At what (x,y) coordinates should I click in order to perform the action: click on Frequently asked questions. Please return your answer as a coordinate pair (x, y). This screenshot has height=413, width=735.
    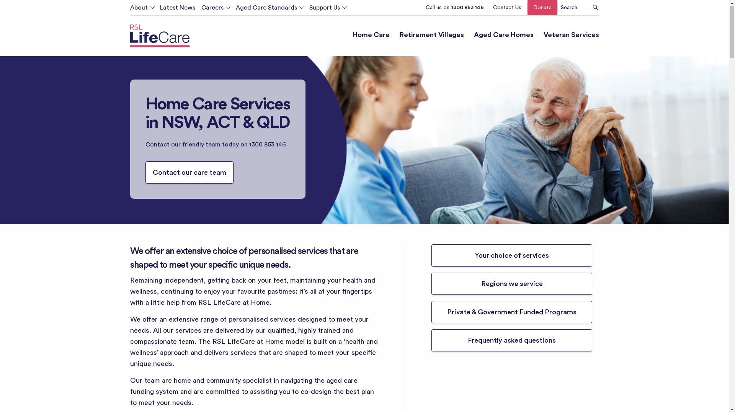
    Looking at the image, I should click on (512, 342).